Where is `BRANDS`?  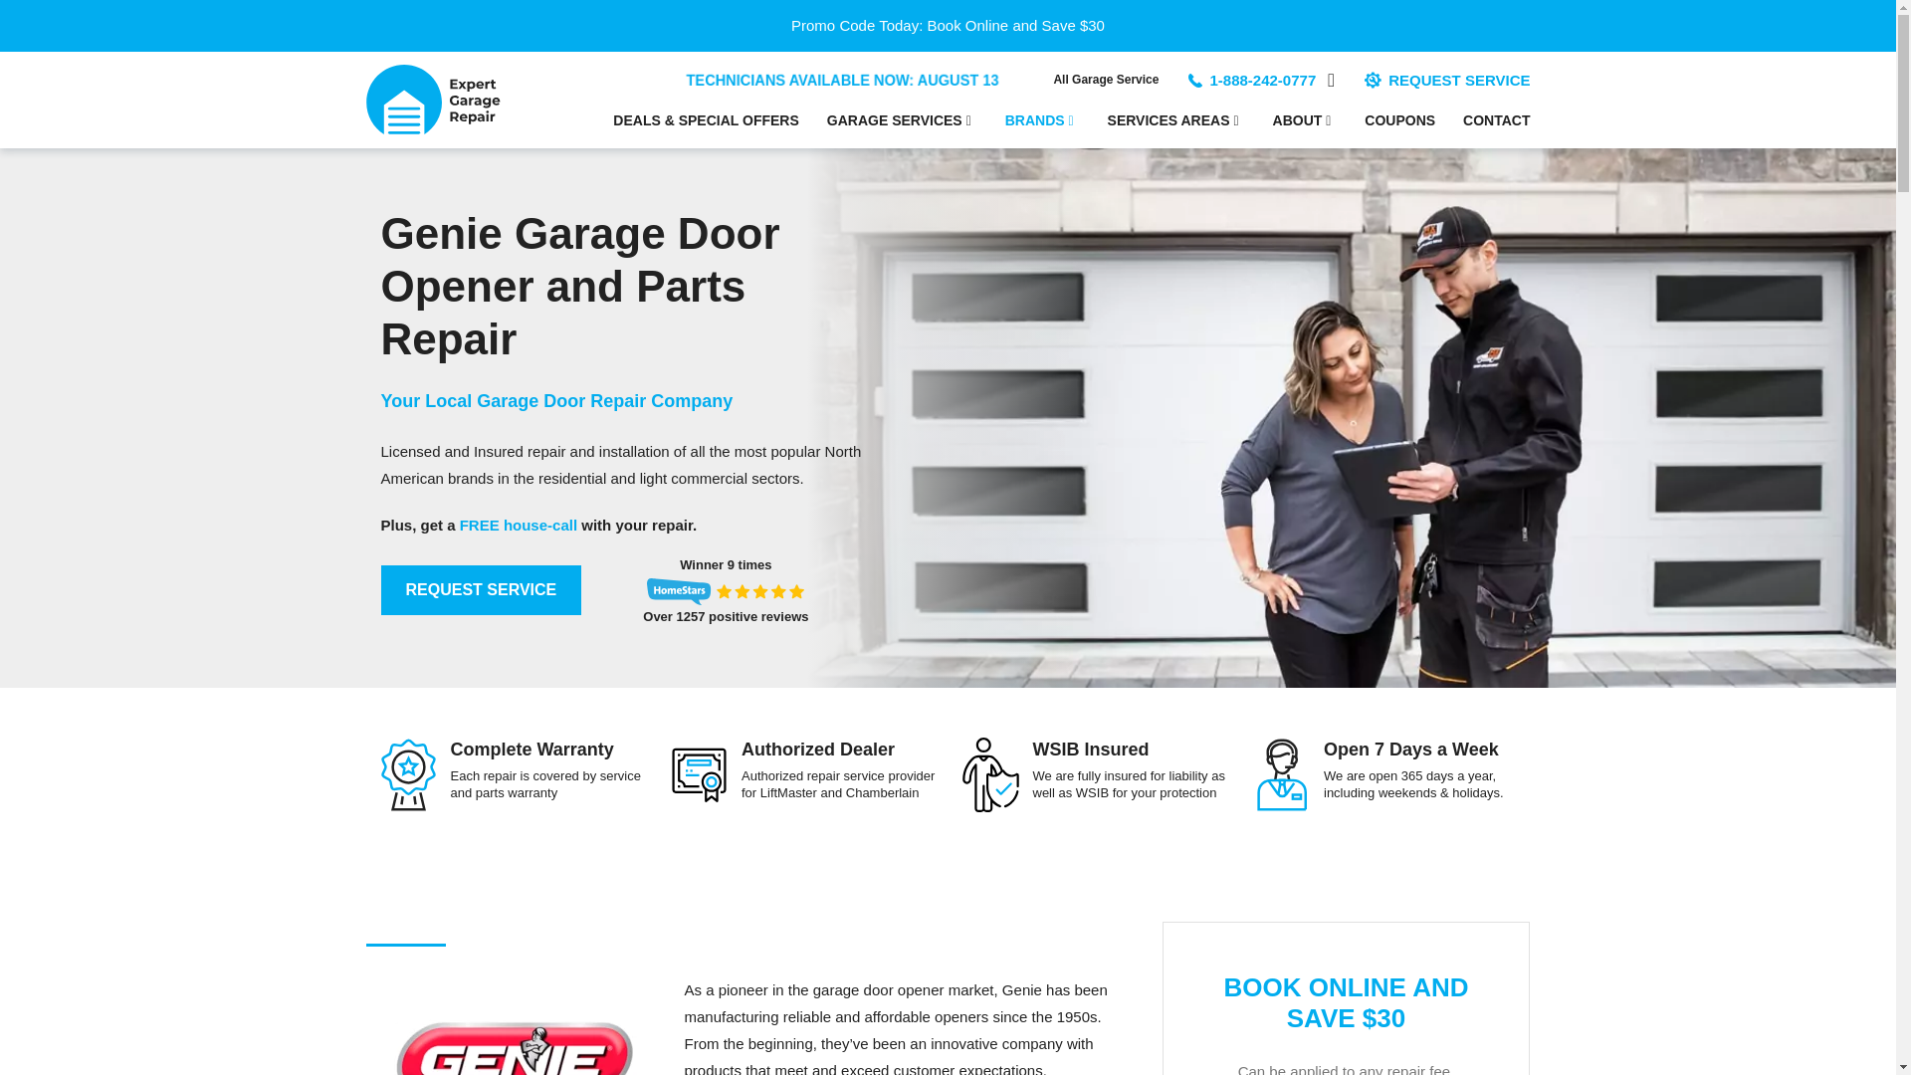
BRANDS is located at coordinates (1041, 120).